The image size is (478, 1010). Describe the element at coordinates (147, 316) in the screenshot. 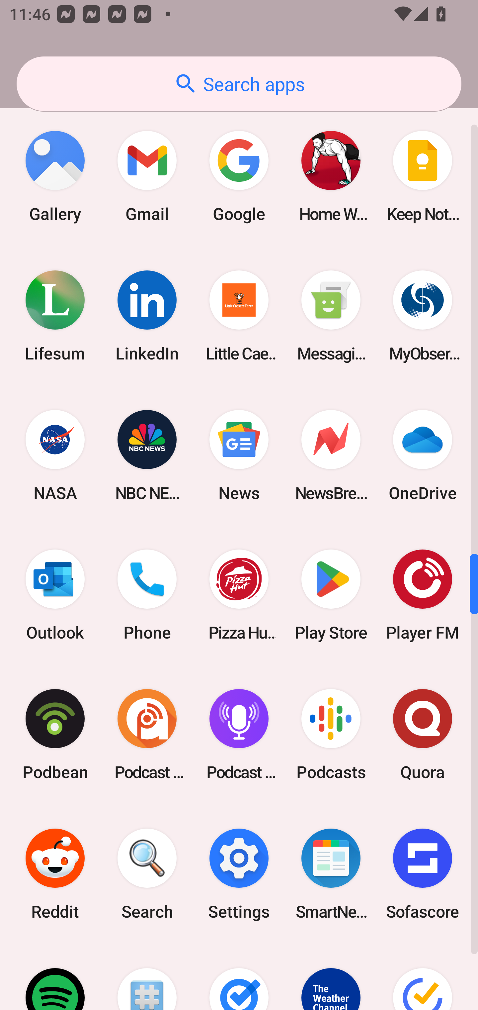

I see `LinkedIn` at that location.